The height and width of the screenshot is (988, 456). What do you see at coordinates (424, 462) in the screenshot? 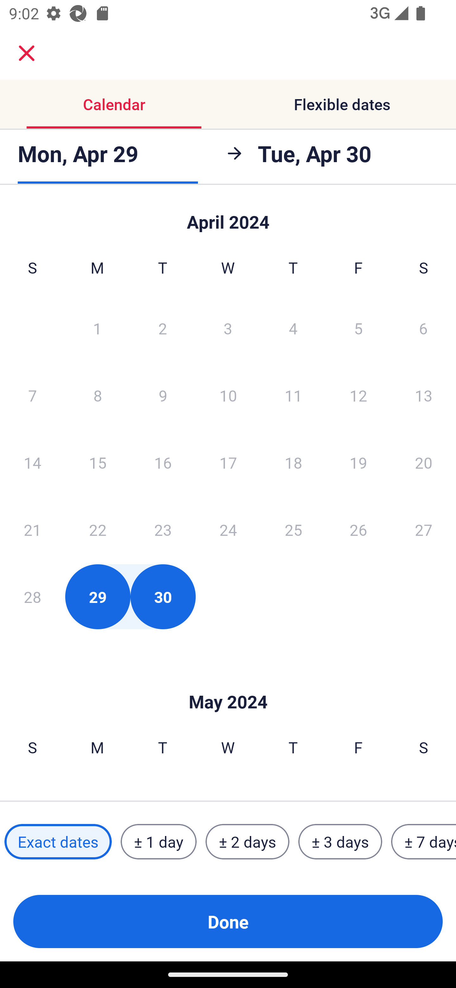
I see `20 Saturday, April 20, 2024` at bounding box center [424, 462].